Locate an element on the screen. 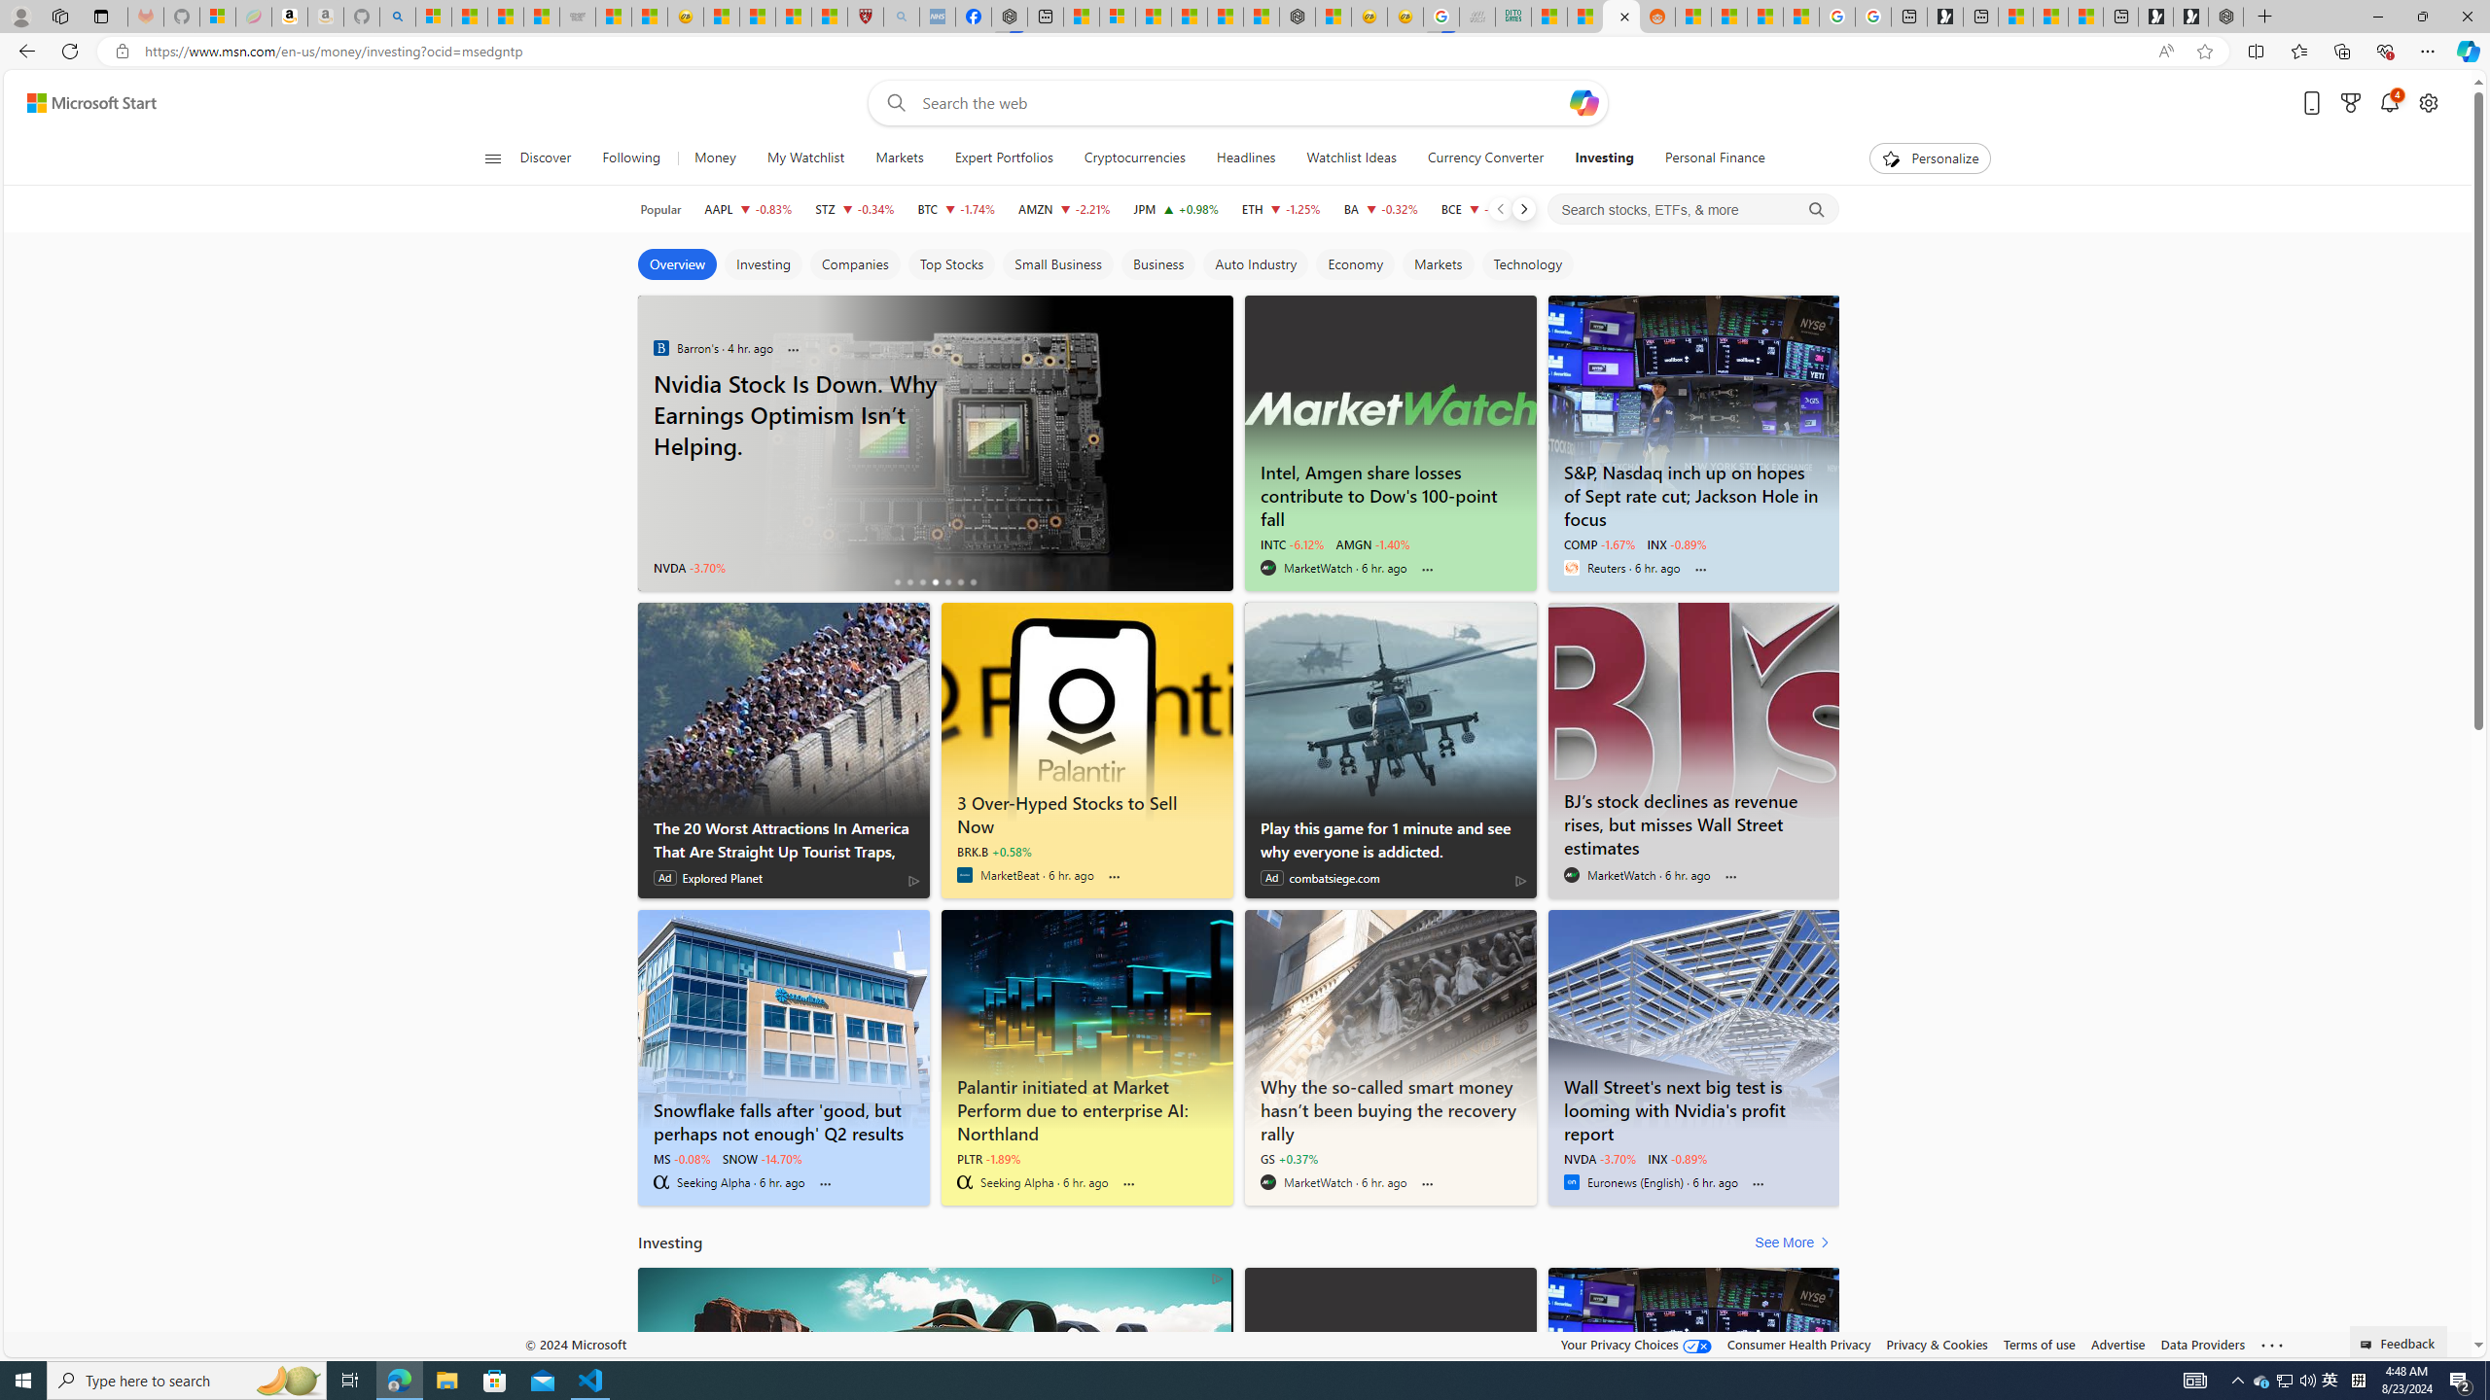 This screenshot has height=1400, width=2490. Workspaces is located at coordinates (59, 16).